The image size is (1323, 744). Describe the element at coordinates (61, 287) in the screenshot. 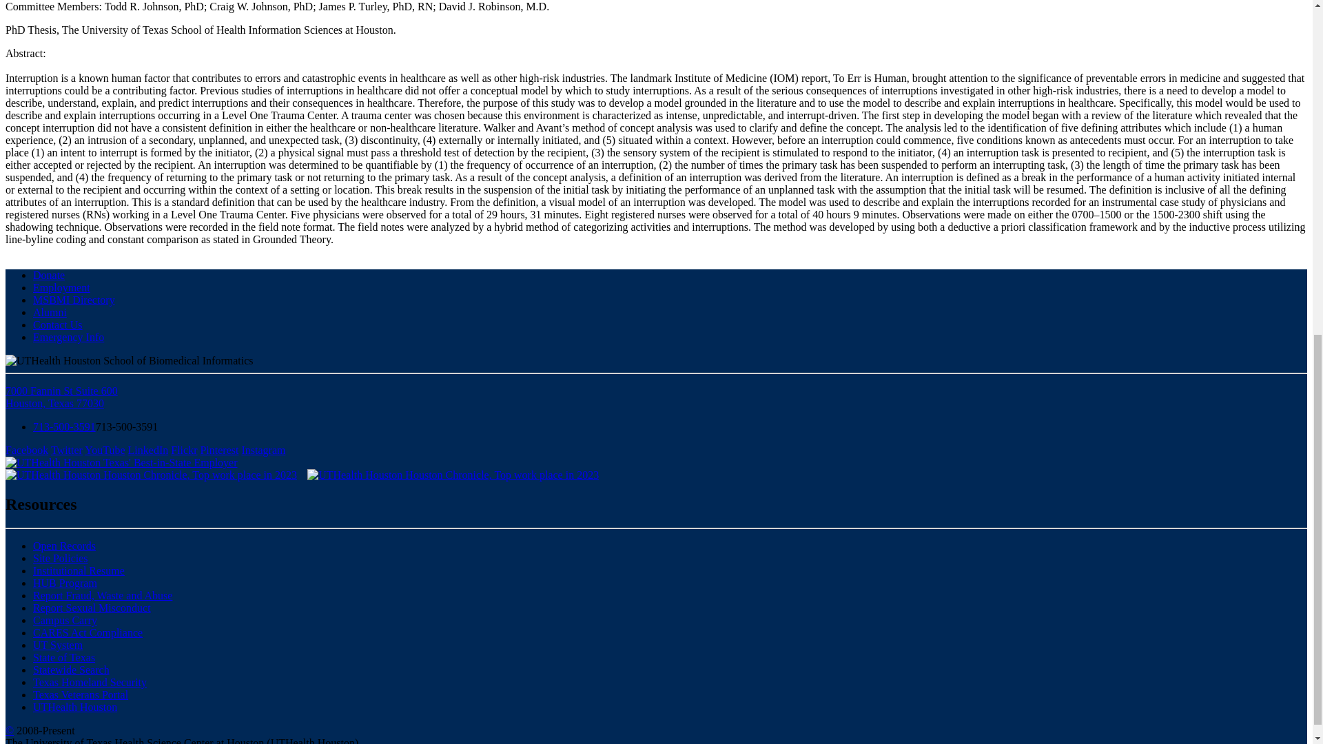

I see `Employment` at that location.